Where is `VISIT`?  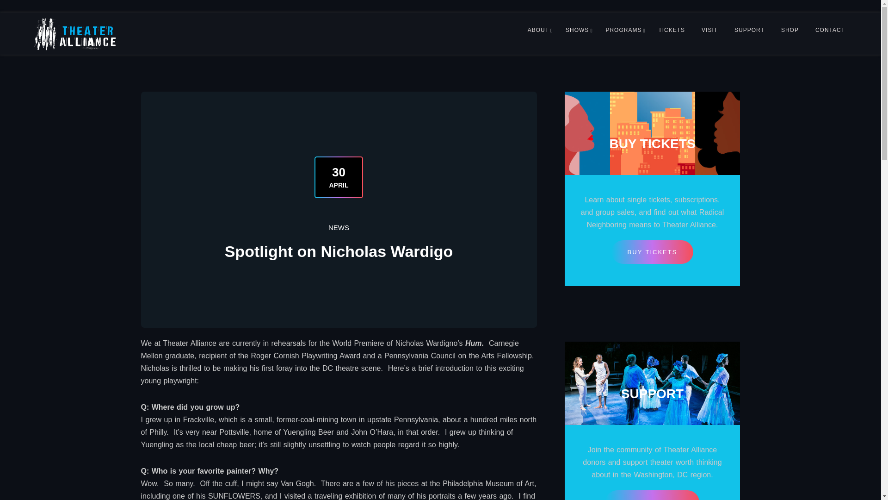
VISIT is located at coordinates (709, 30).